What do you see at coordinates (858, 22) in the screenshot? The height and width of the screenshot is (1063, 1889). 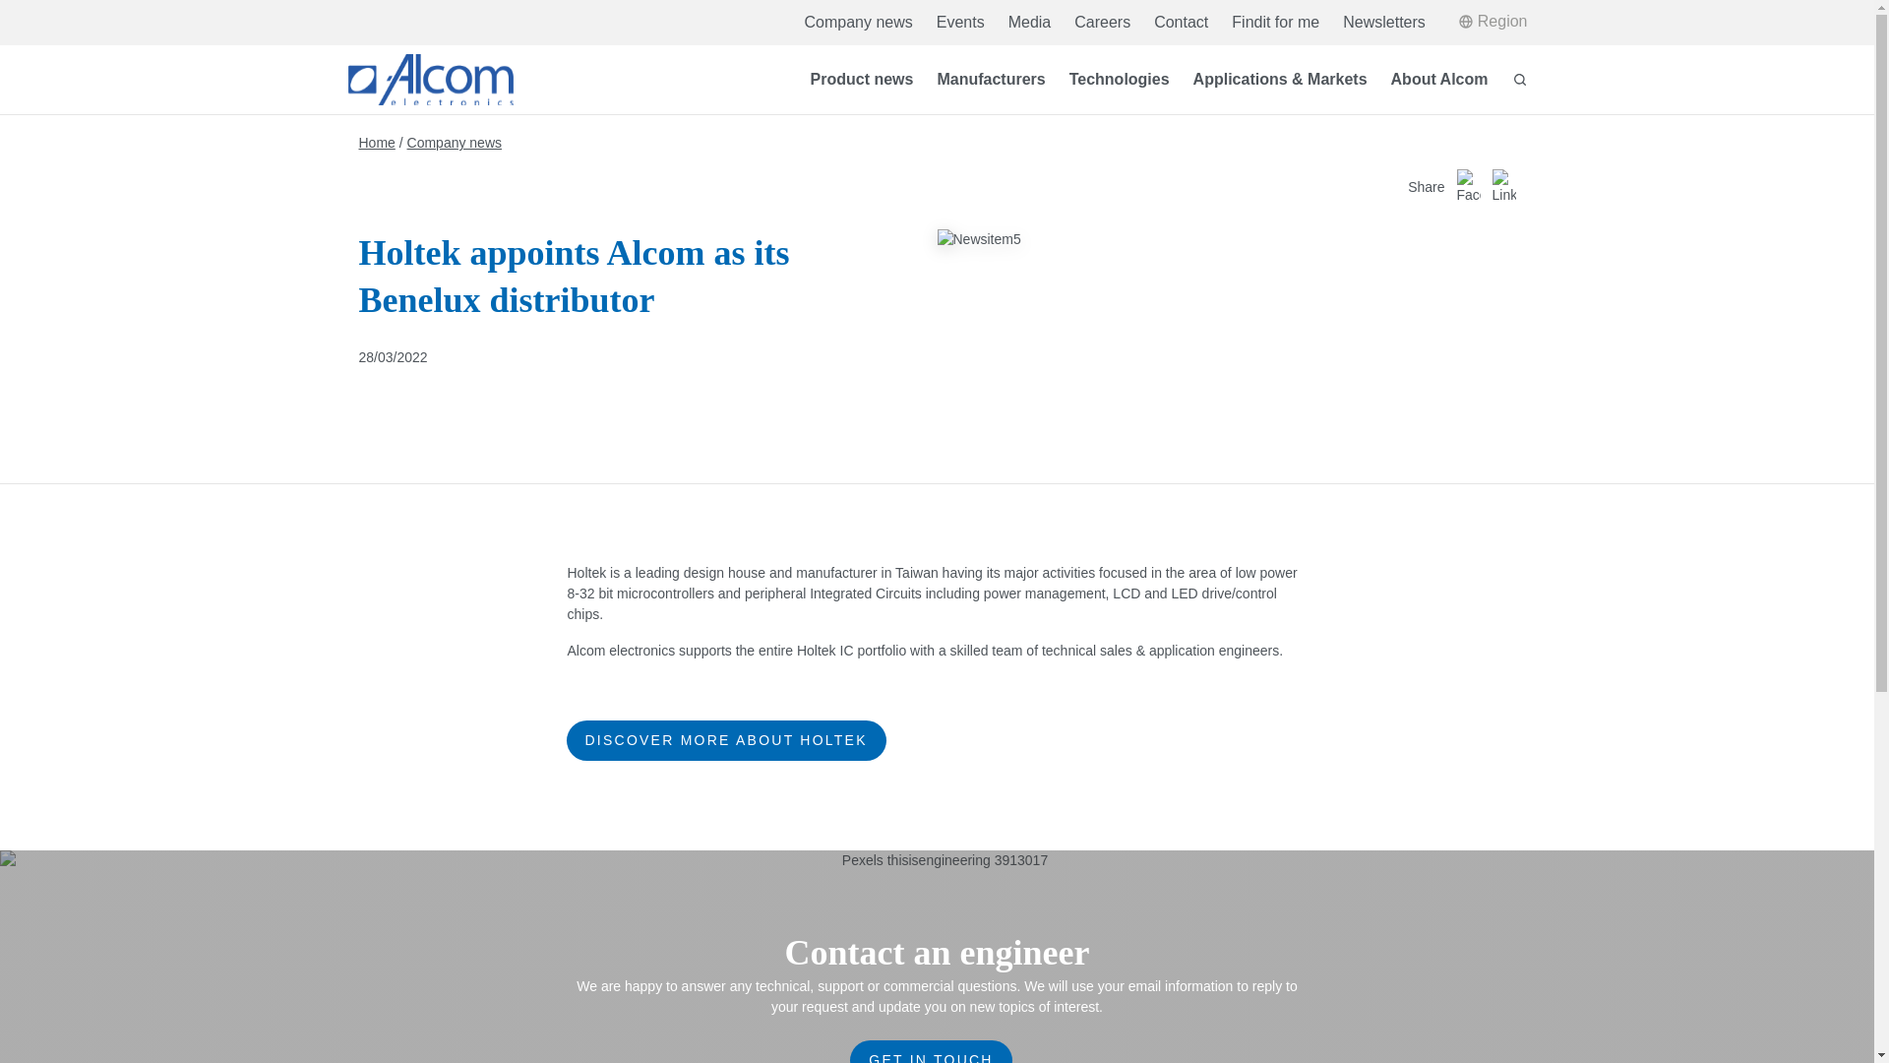 I see `Company news` at bounding box center [858, 22].